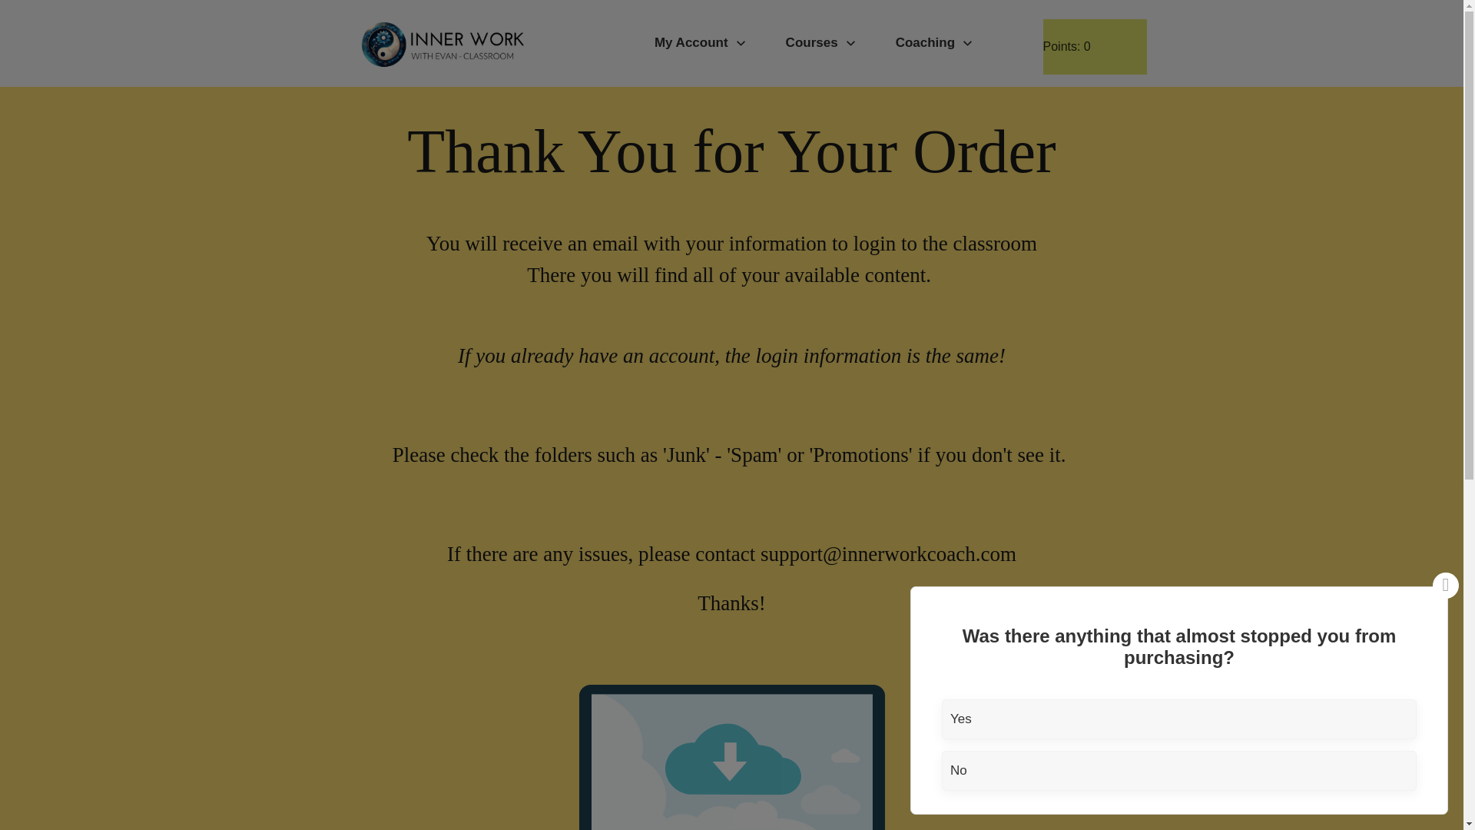 This screenshot has height=830, width=1475. I want to click on iw-with-evan-header-img, so click(442, 43).